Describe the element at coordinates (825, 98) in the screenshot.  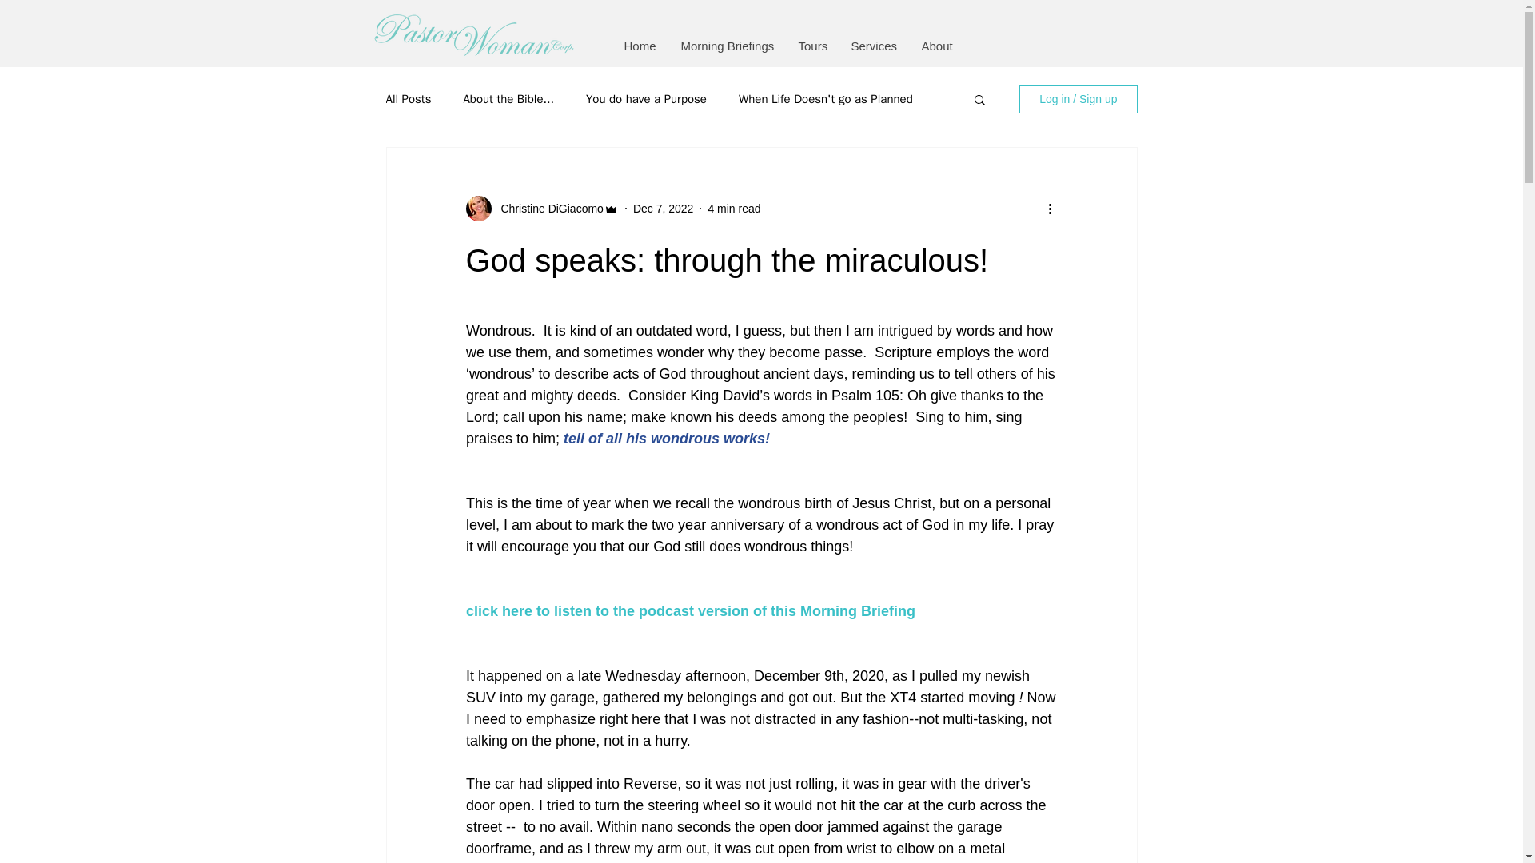
I see `When Life Doesn't go as Planned` at that location.